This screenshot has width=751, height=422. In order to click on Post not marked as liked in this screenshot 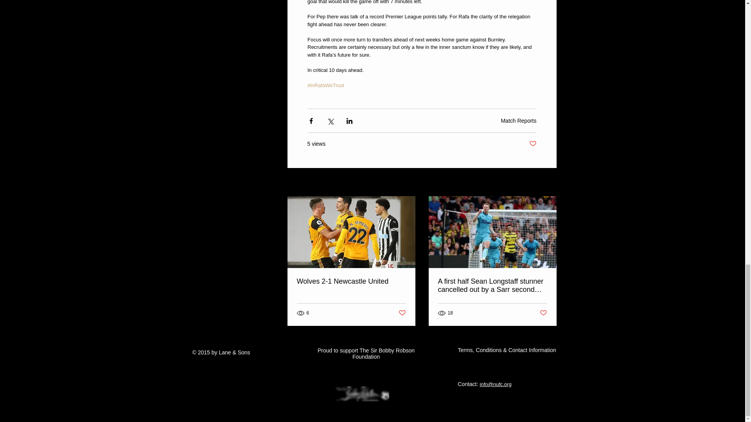, I will do `click(544, 313)`.